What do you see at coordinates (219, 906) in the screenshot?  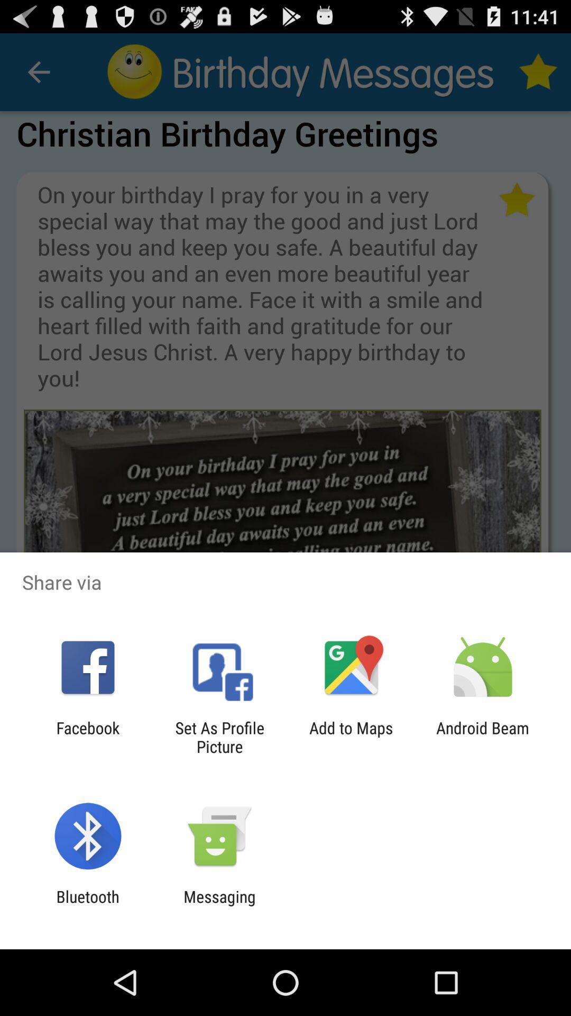 I see `launch the icon to the right of the bluetooth app` at bounding box center [219, 906].